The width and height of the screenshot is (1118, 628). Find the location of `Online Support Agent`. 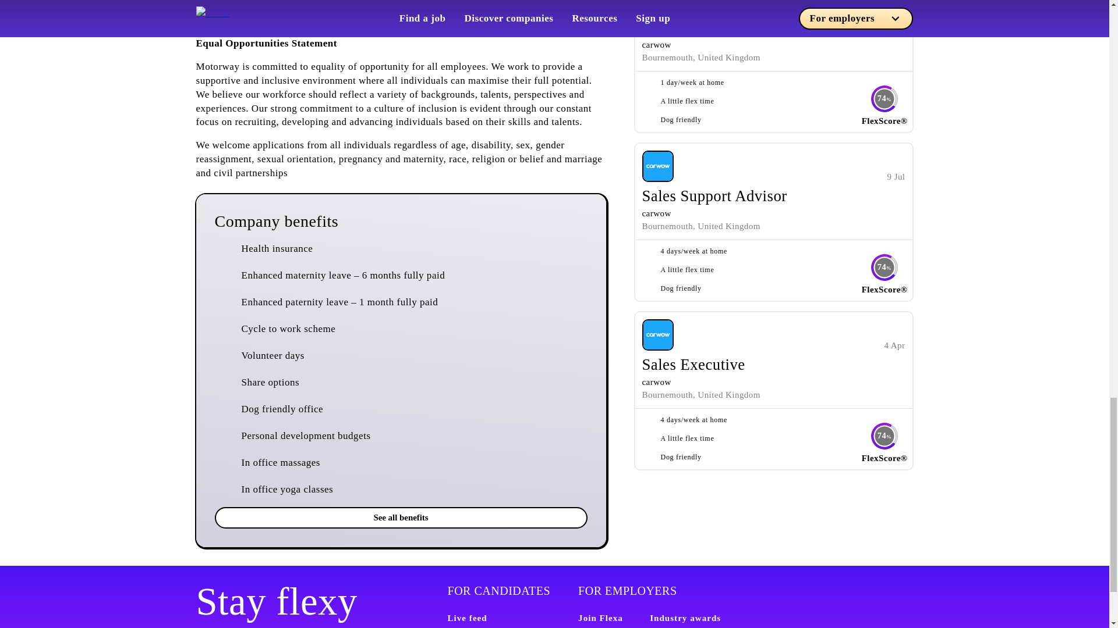

Online Support Agent is located at coordinates (713, 27).